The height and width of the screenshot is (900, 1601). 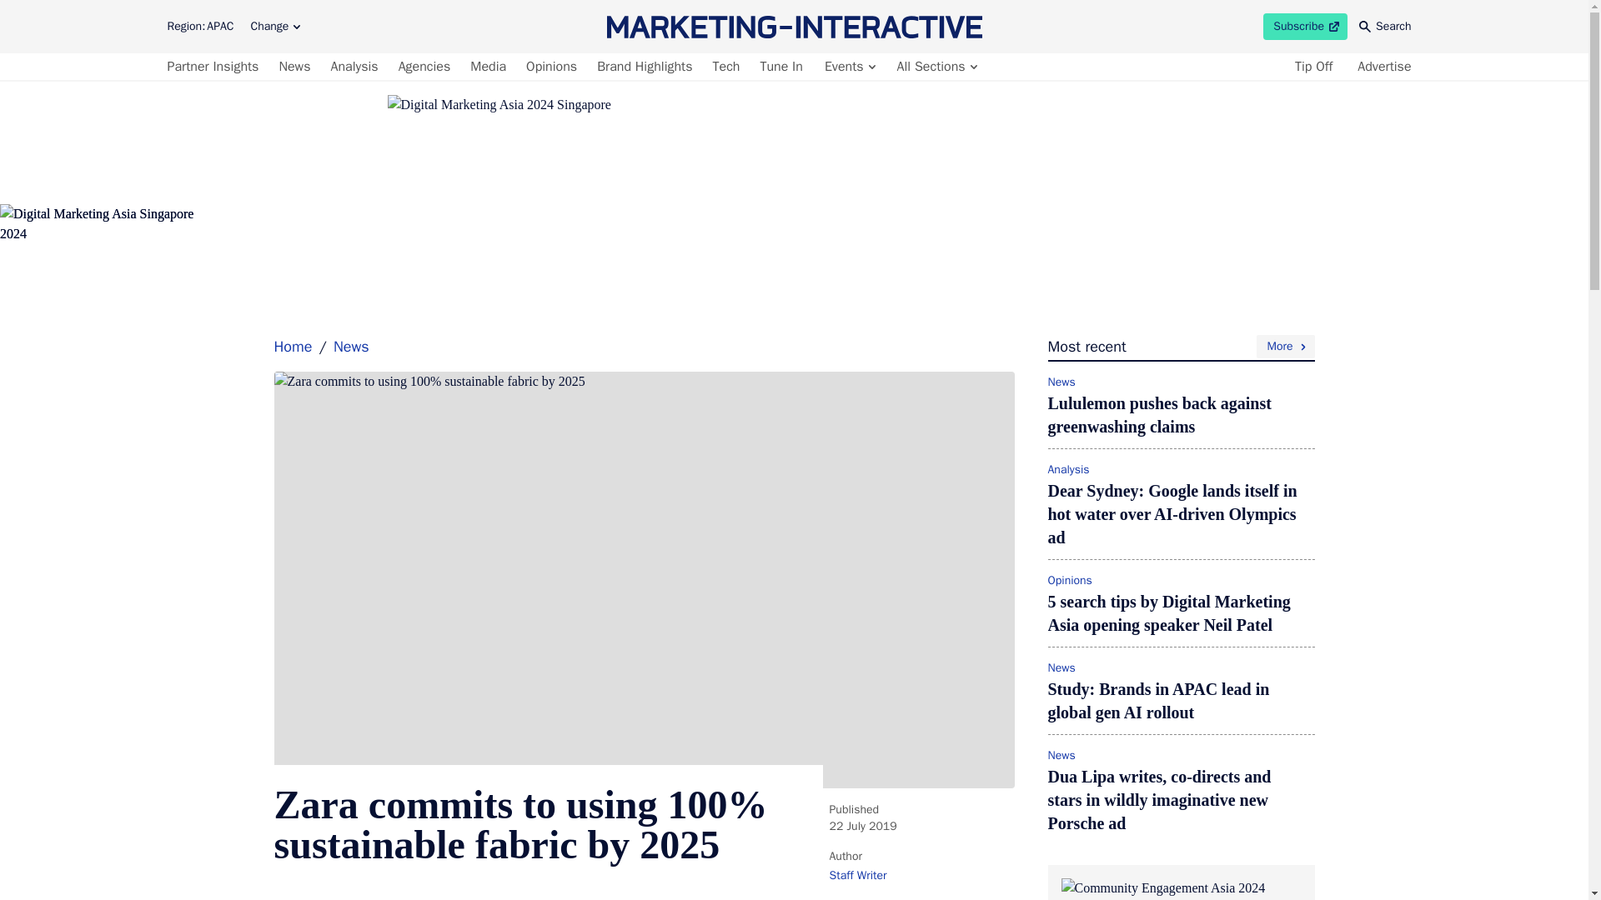 What do you see at coordinates (275, 27) in the screenshot?
I see `Change` at bounding box center [275, 27].